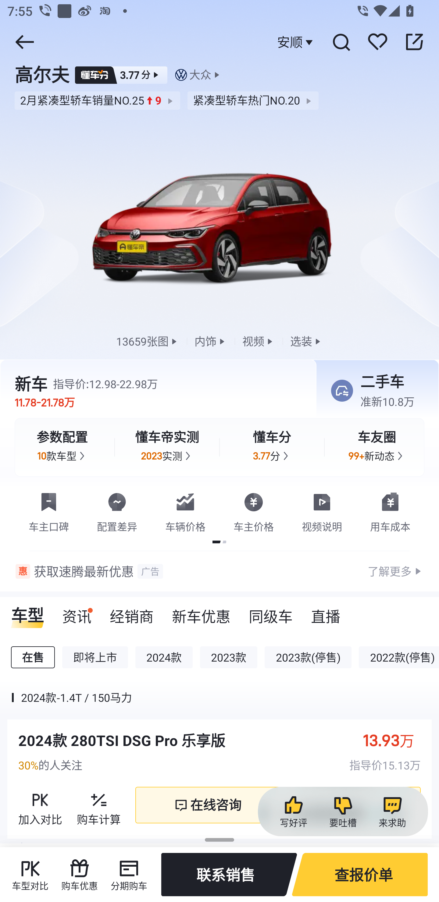 The width and height of the screenshot is (439, 902). I want to click on 13659张图, so click(148, 341).